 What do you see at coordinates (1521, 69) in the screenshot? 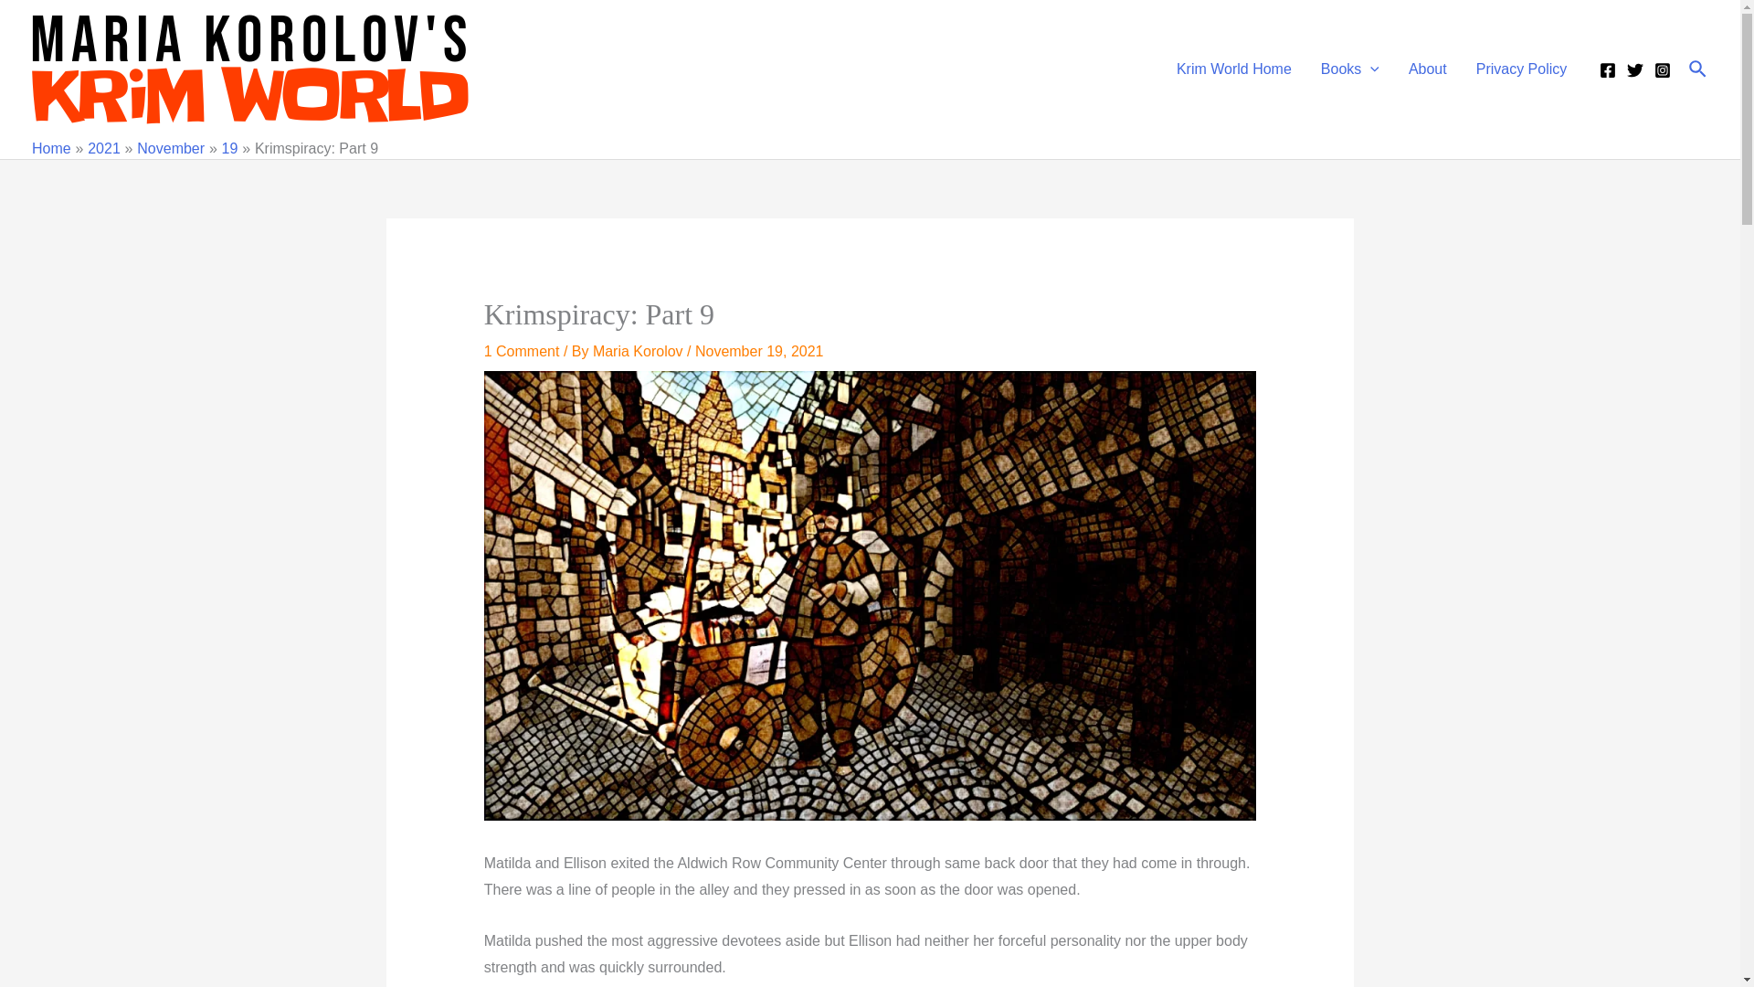
I see `Privacy Policy` at bounding box center [1521, 69].